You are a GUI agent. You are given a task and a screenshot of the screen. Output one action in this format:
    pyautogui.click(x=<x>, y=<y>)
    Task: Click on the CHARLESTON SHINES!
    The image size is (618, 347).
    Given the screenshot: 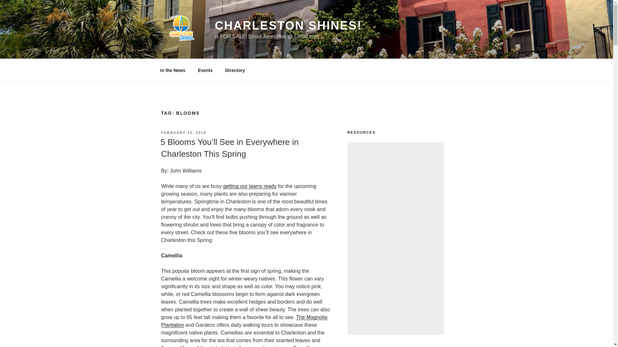 What is the action you would take?
    pyautogui.click(x=288, y=26)
    